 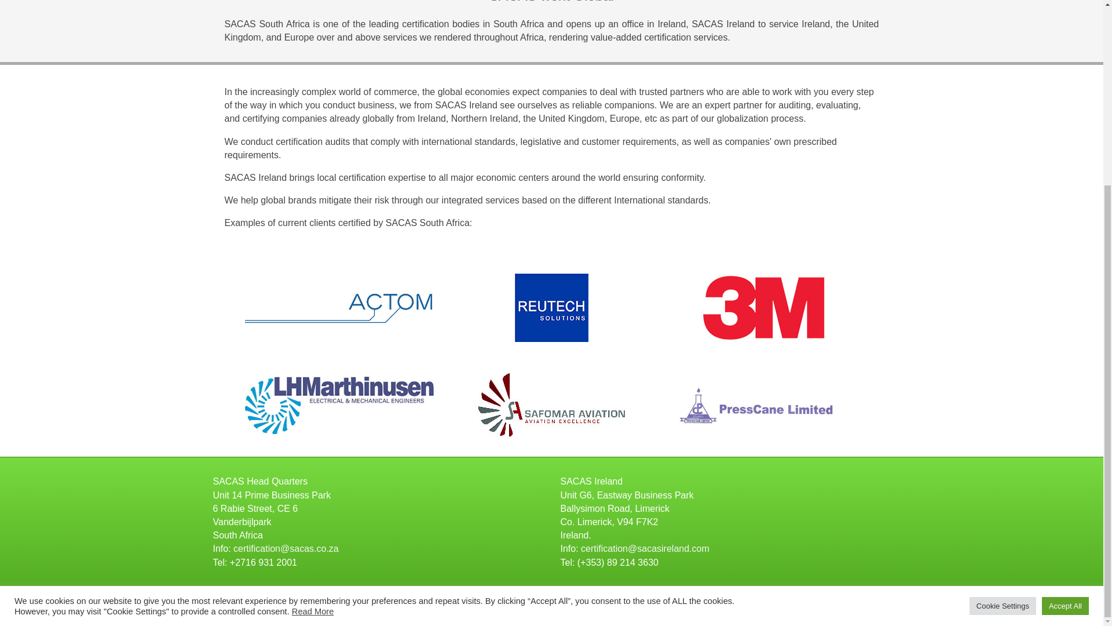 I want to click on Web Design Vaal Triangle, so click(x=873, y=609).